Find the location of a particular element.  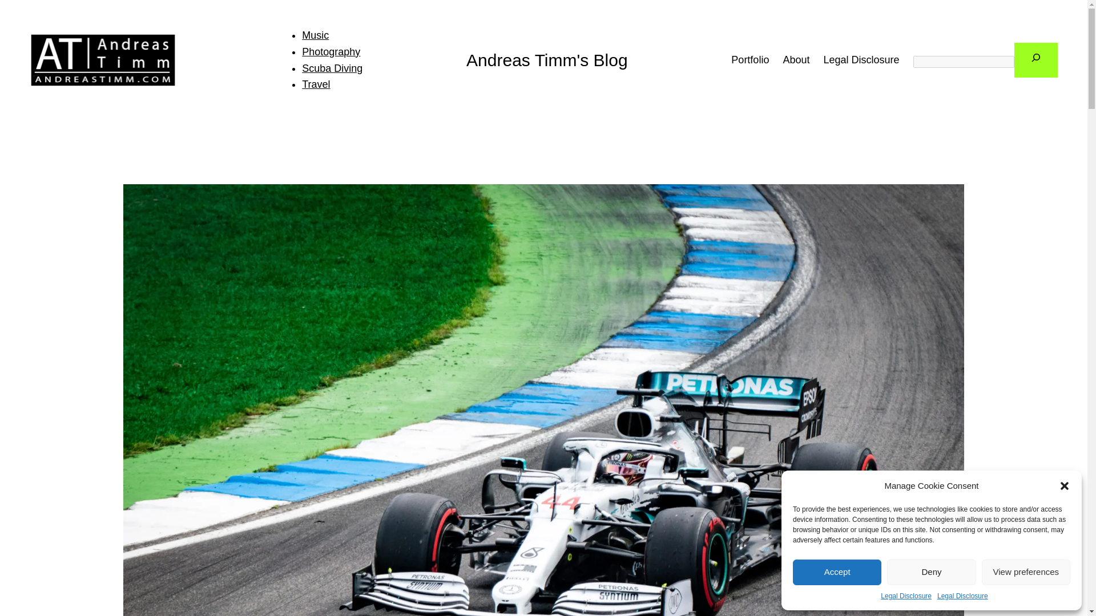

Deny is located at coordinates (930, 572).